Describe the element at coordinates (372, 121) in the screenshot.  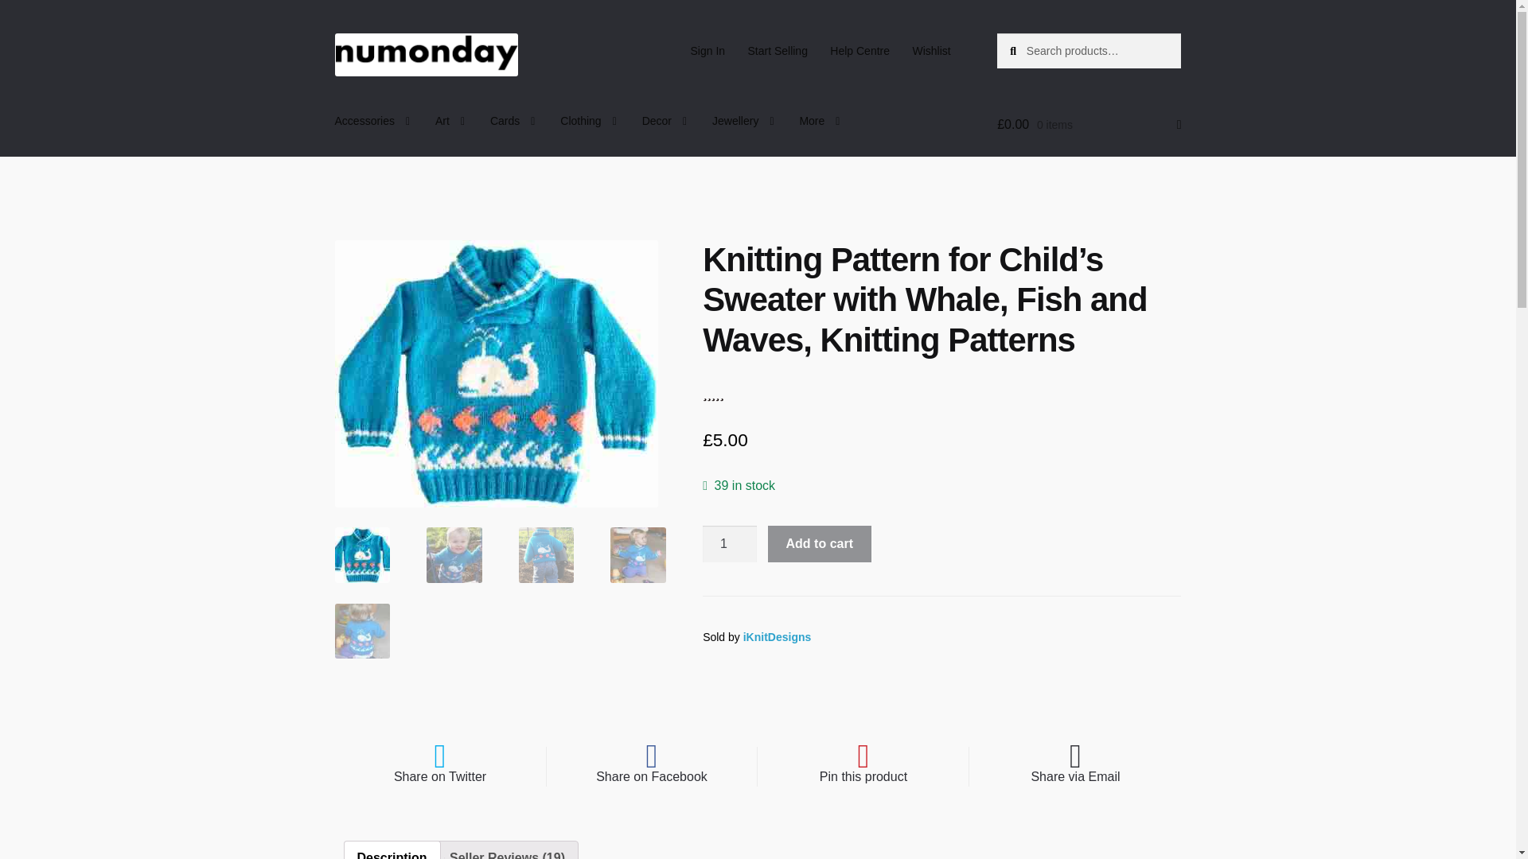
I see `Accessories` at that location.